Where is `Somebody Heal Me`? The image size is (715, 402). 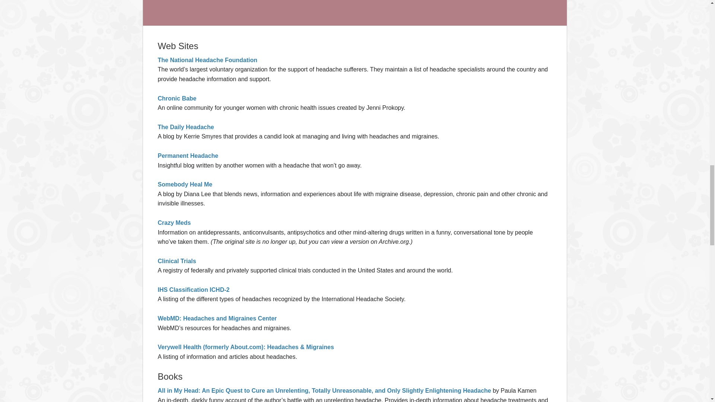
Somebody Heal Me is located at coordinates (185, 185).